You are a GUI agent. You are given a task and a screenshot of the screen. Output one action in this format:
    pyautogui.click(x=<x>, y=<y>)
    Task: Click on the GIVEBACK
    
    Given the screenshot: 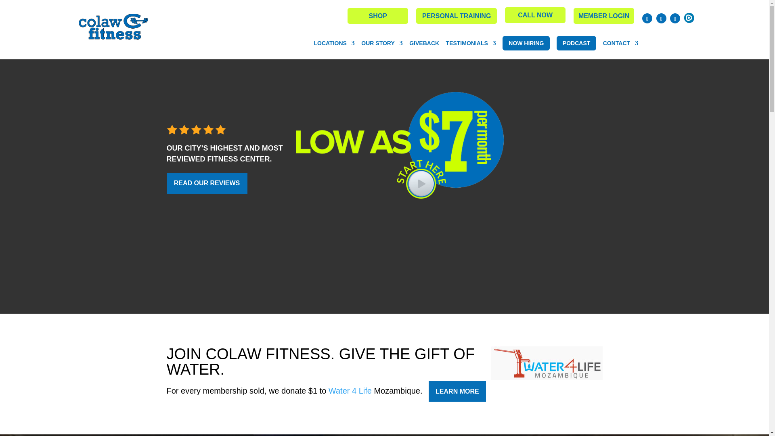 What is the action you would take?
    pyautogui.click(x=424, y=43)
    